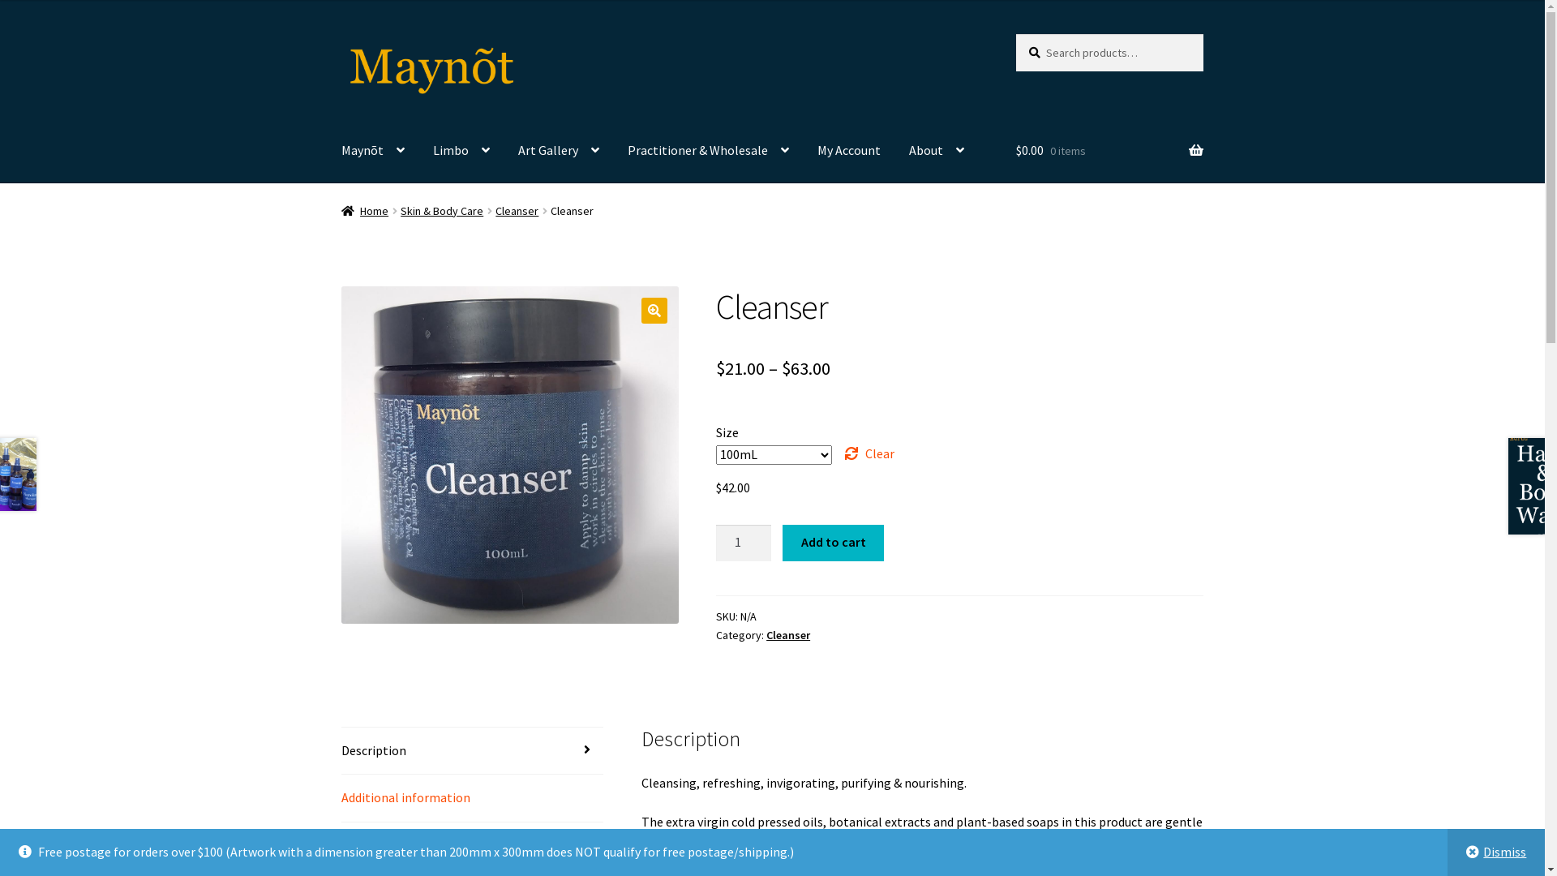  I want to click on My Account, so click(849, 151).